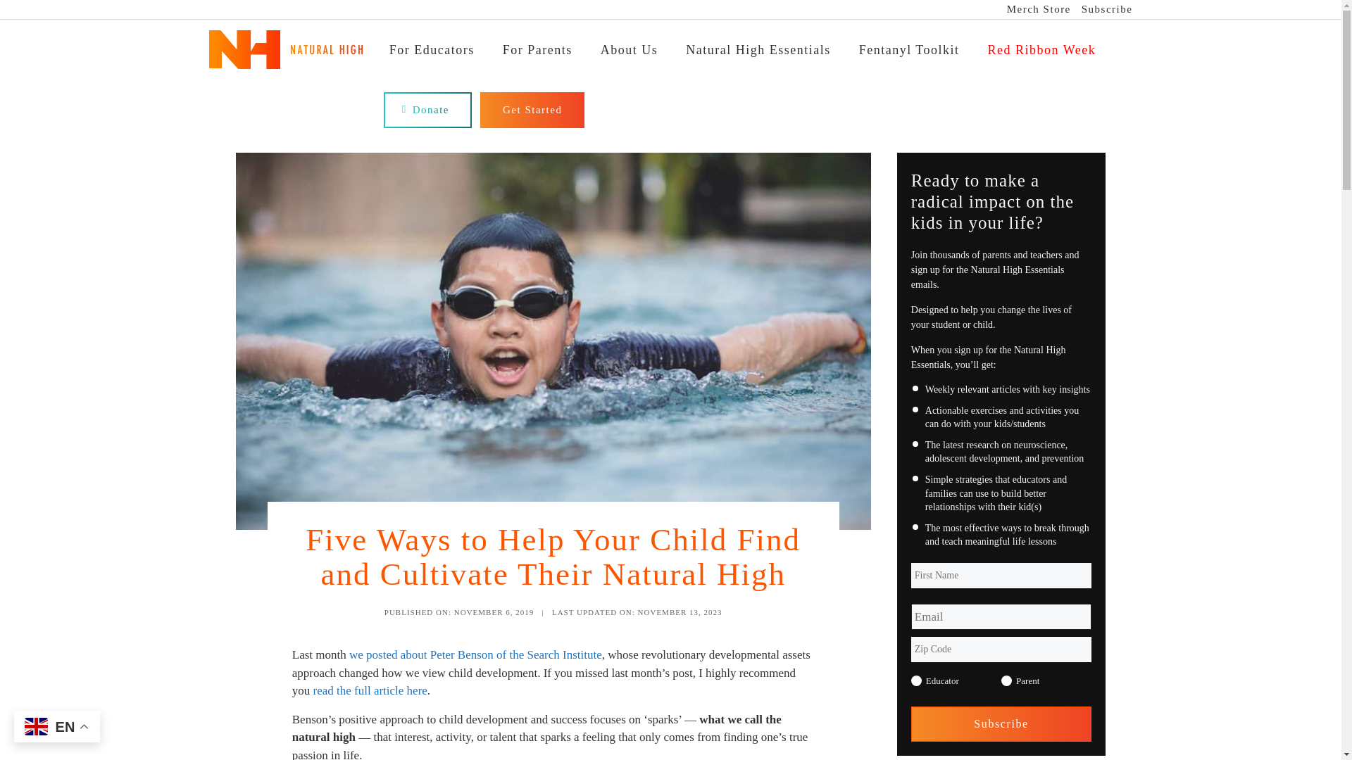 Image resolution: width=1352 pixels, height=760 pixels. I want to click on For Educators, so click(432, 55).